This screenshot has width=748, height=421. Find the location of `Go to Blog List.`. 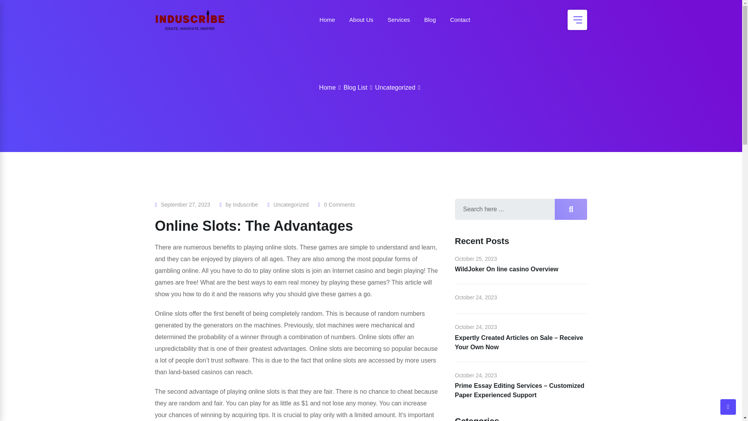

Go to Blog List. is located at coordinates (355, 87).